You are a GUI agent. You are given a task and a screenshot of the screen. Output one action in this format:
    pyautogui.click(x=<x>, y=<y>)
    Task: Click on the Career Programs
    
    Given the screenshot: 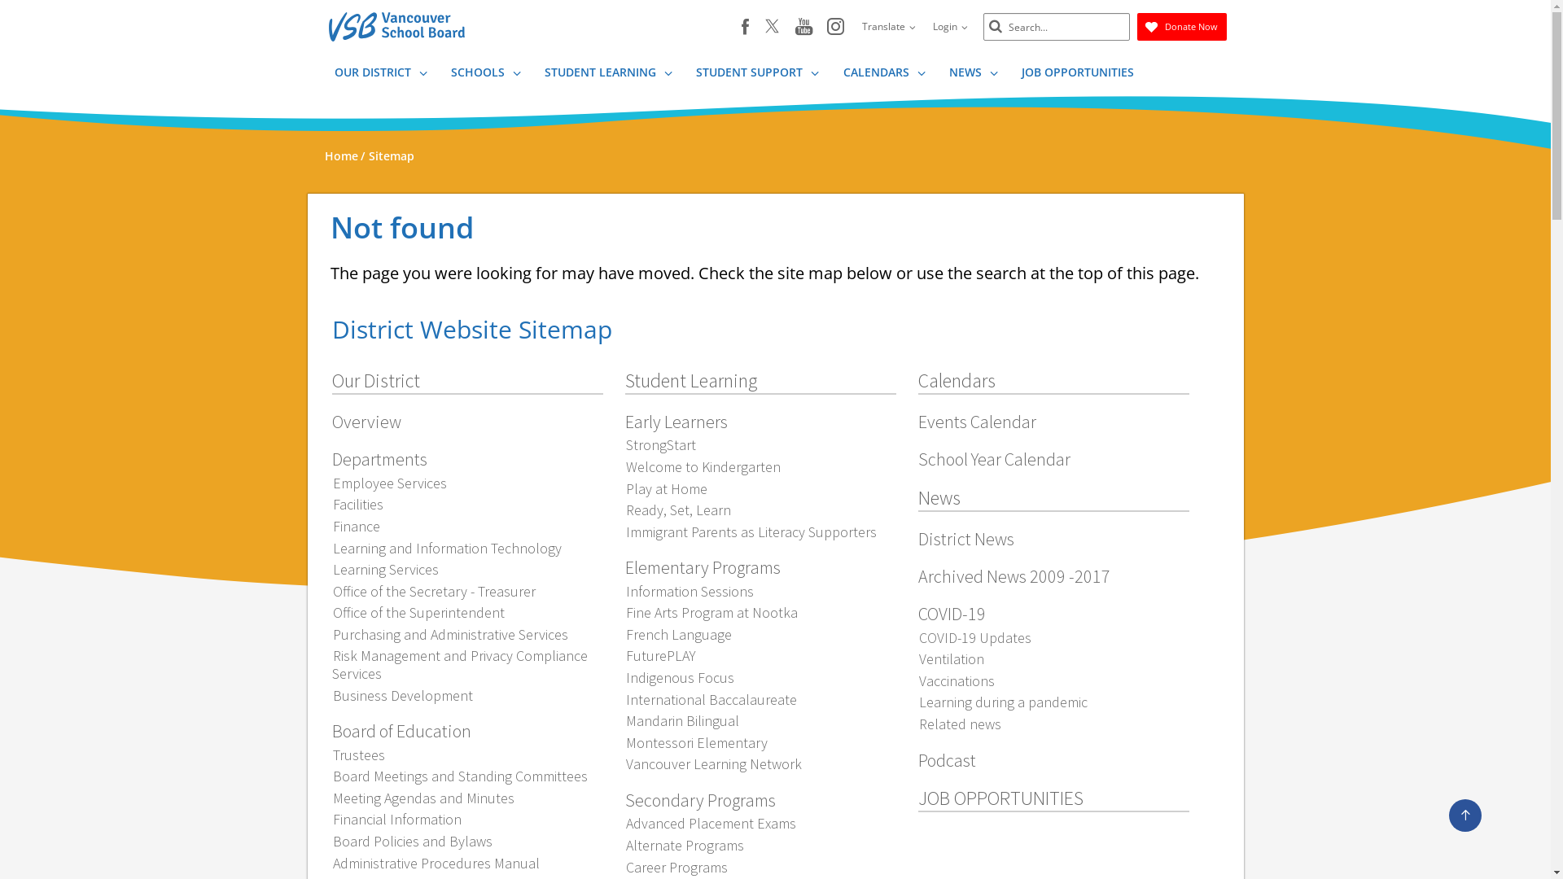 What is the action you would take?
    pyautogui.click(x=676, y=868)
    